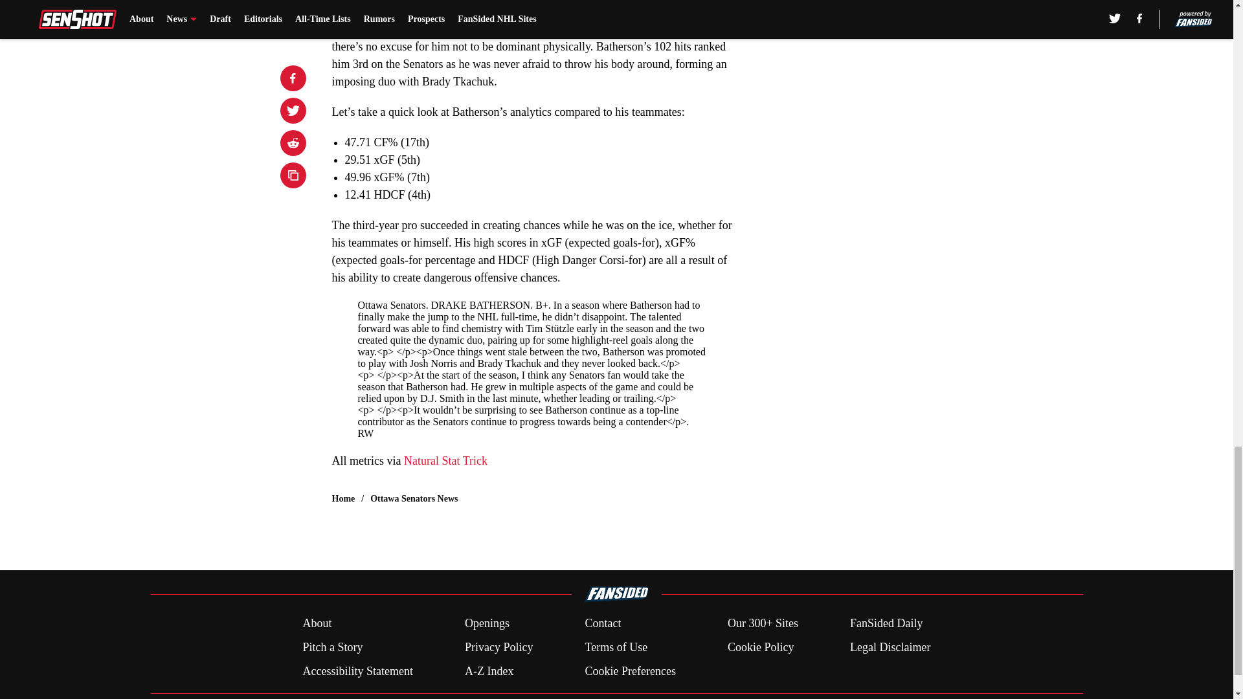  What do you see at coordinates (317, 624) in the screenshot?
I see `About` at bounding box center [317, 624].